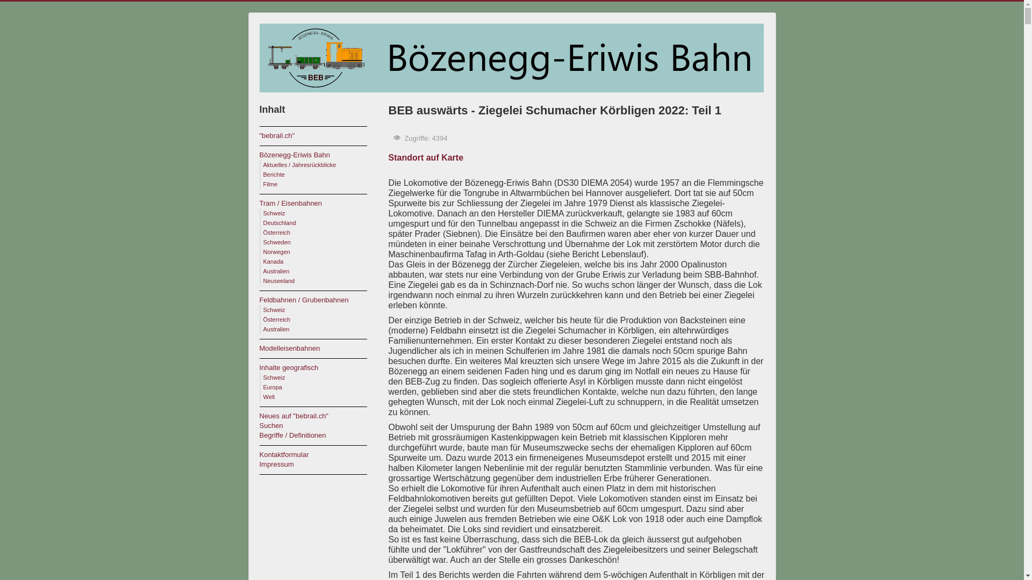  Describe the element at coordinates (318, 136) in the screenshot. I see `"bebrail.ch"` at that location.